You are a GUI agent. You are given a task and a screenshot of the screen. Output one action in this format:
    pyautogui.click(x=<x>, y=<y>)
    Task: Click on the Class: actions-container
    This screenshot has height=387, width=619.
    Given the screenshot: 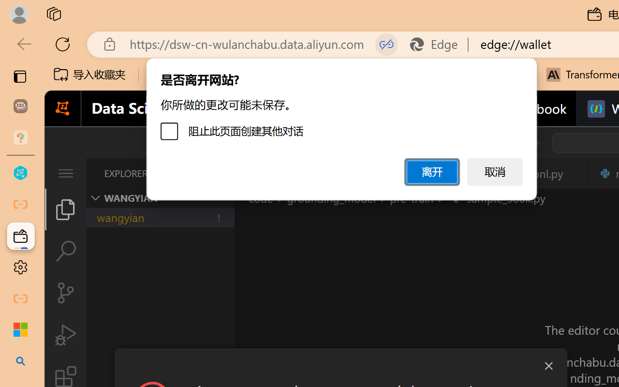 What is the action you would take?
    pyautogui.click(x=340, y=366)
    